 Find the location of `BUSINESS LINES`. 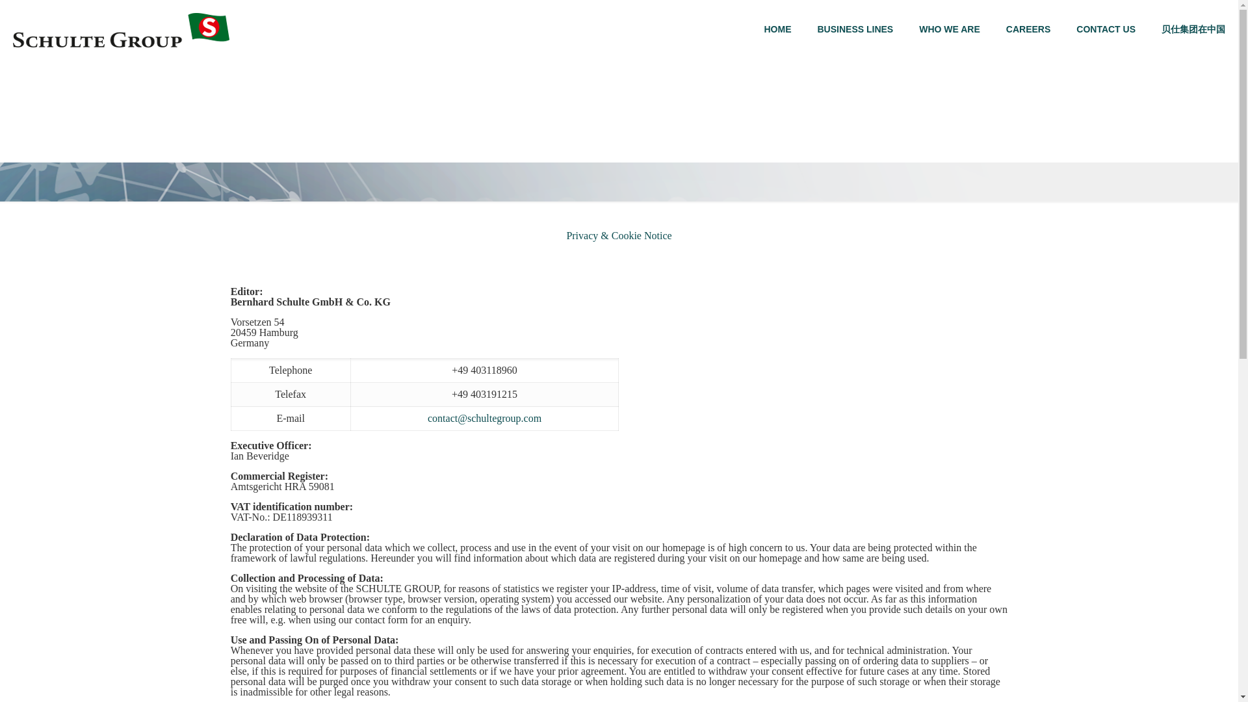

BUSINESS LINES is located at coordinates (855, 29).